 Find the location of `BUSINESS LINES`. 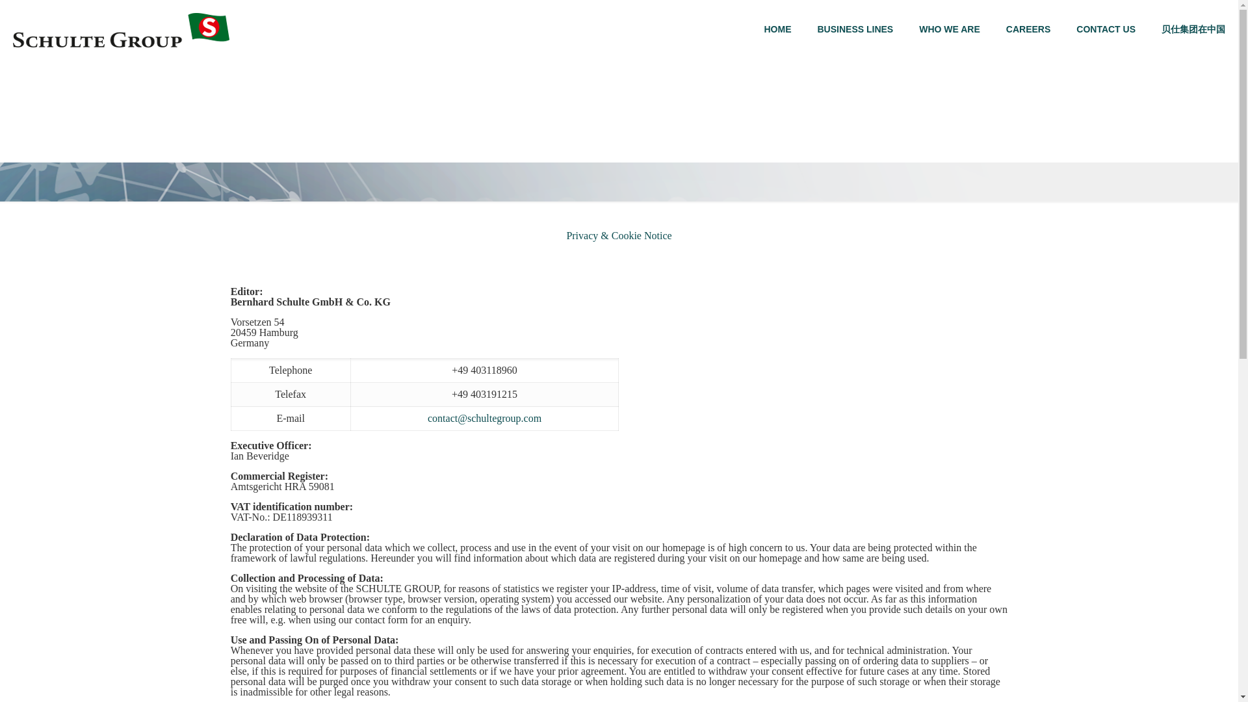

BUSINESS LINES is located at coordinates (855, 29).